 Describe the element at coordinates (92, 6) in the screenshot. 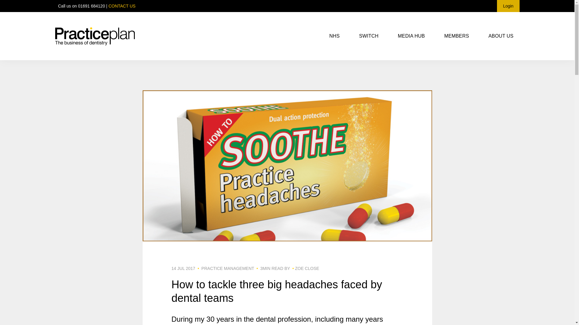

I see `01691 684120` at that location.